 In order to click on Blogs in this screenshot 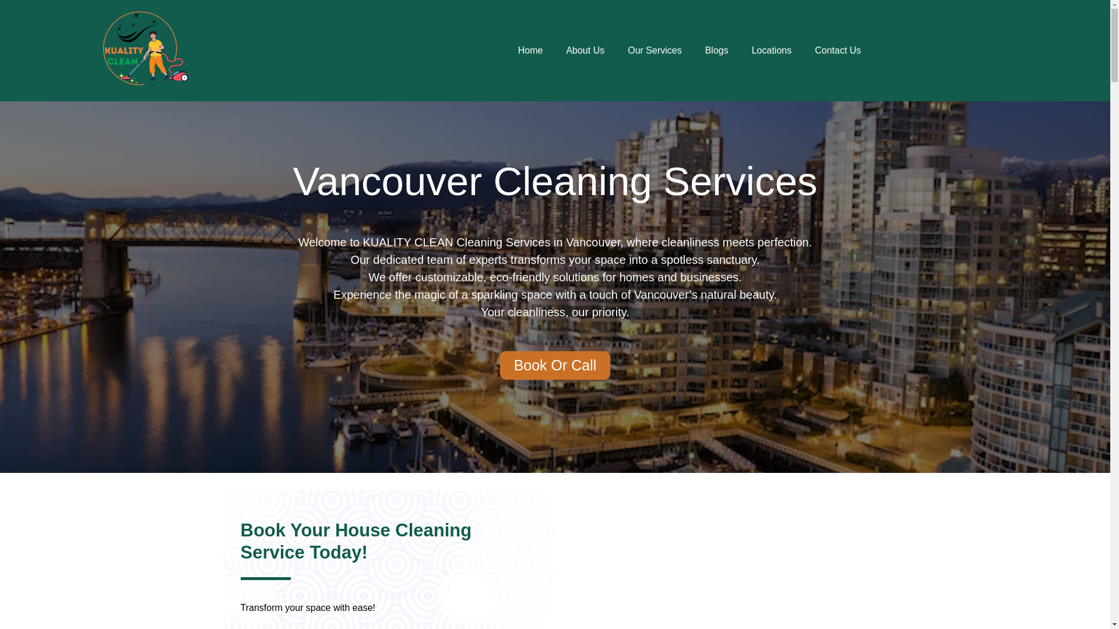, I will do `click(717, 50)`.